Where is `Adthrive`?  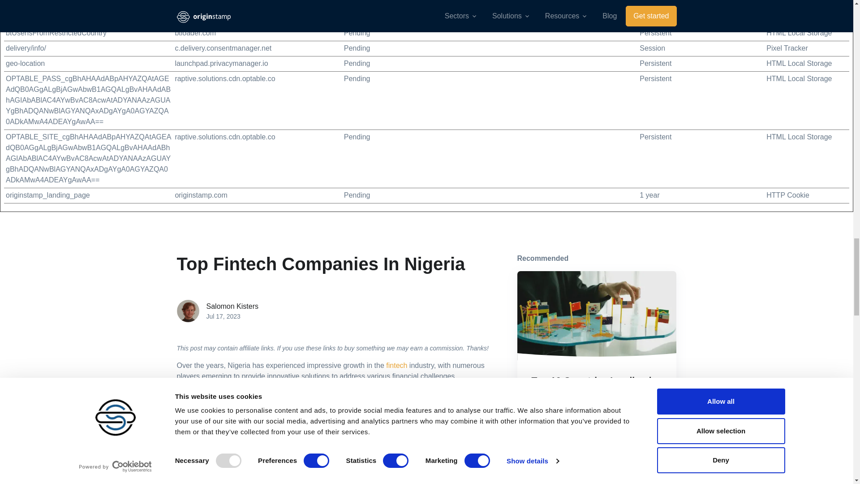 Adthrive is located at coordinates (188, 3).